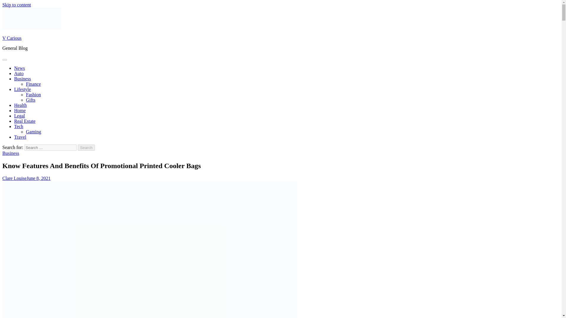  Describe the element at coordinates (22, 89) in the screenshot. I see `Lifestyle` at that location.